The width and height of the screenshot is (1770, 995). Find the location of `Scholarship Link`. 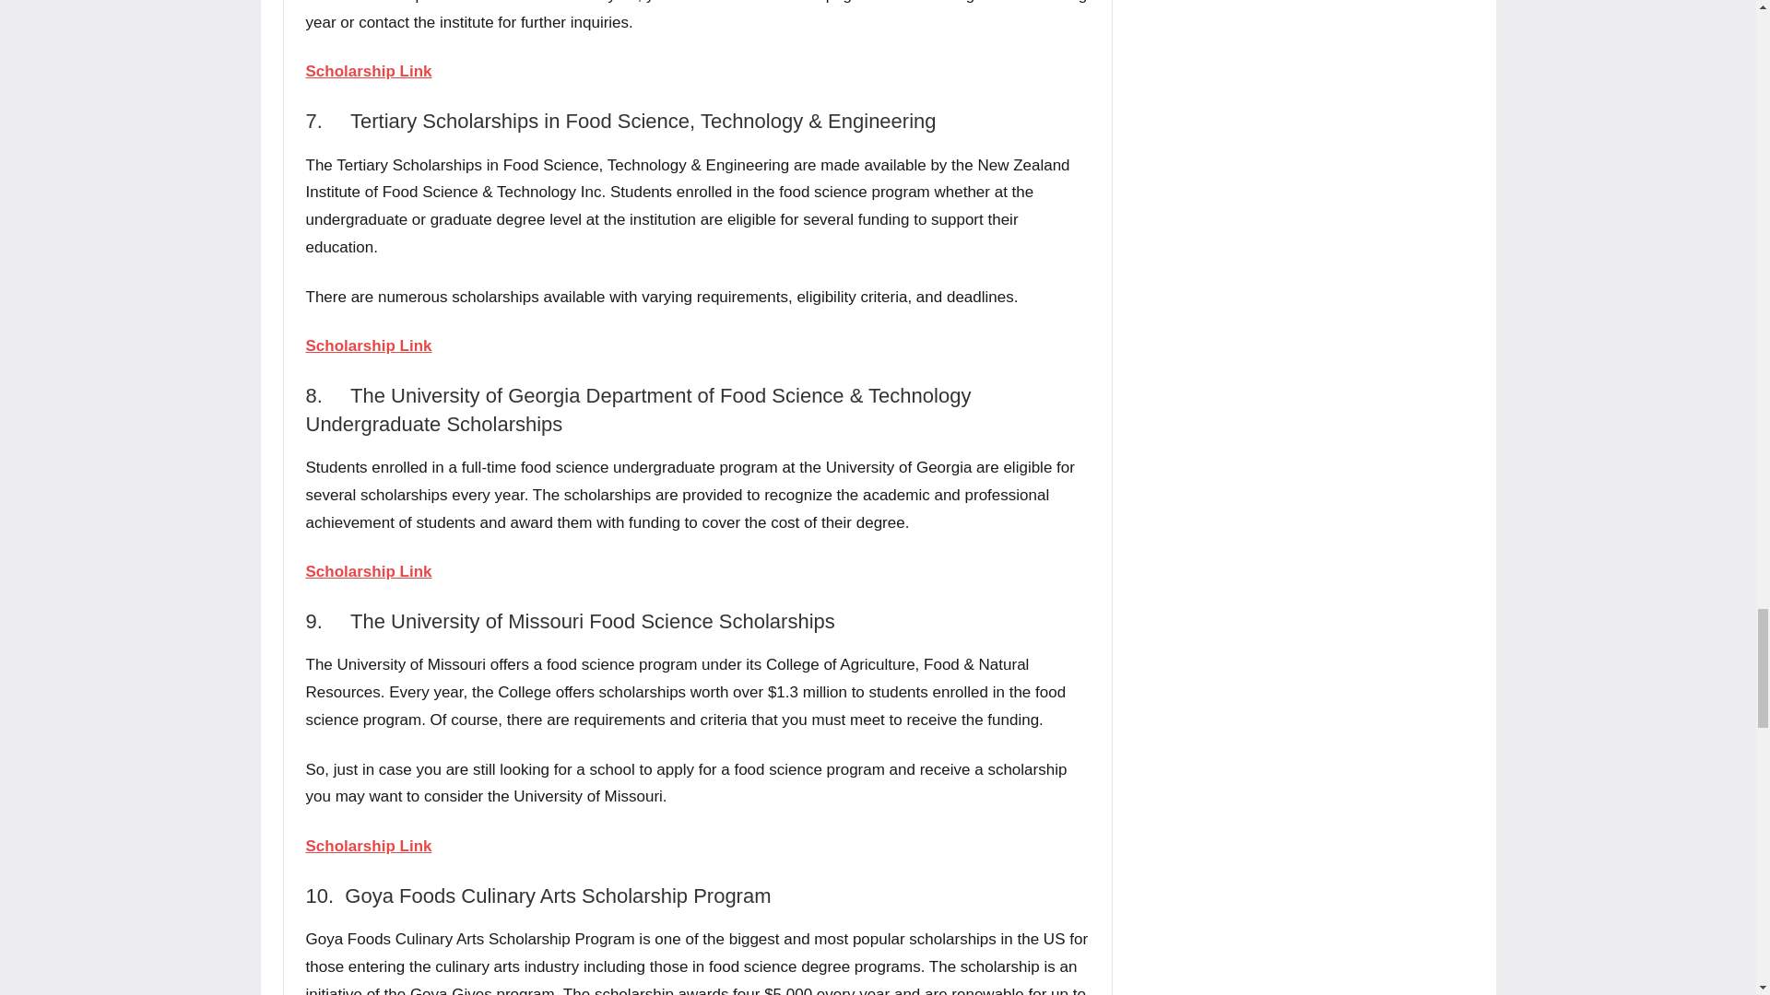

Scholarship Link is located at coordinates (369, 72).